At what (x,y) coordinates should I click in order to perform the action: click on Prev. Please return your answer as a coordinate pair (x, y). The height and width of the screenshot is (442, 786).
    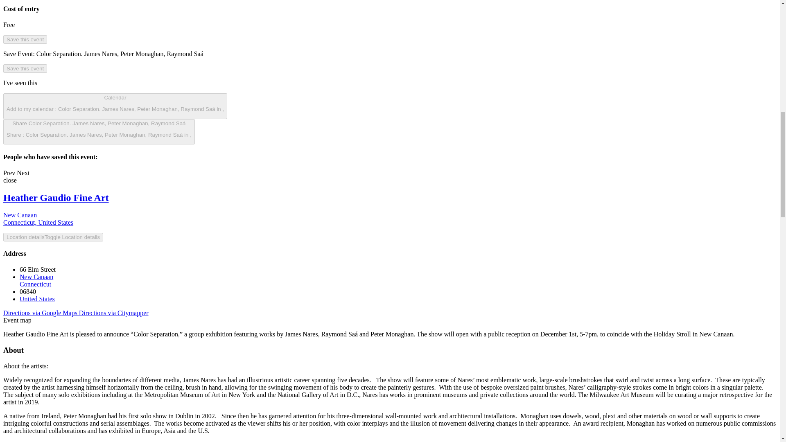
    Looking at the image, I should click on (37, 299).